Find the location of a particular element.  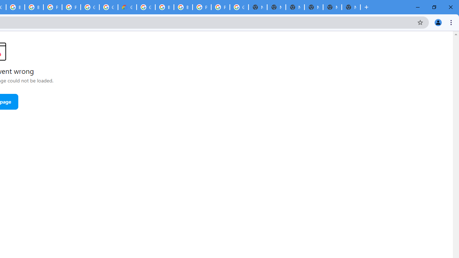

New Tab is located at coordinates (313, 7).